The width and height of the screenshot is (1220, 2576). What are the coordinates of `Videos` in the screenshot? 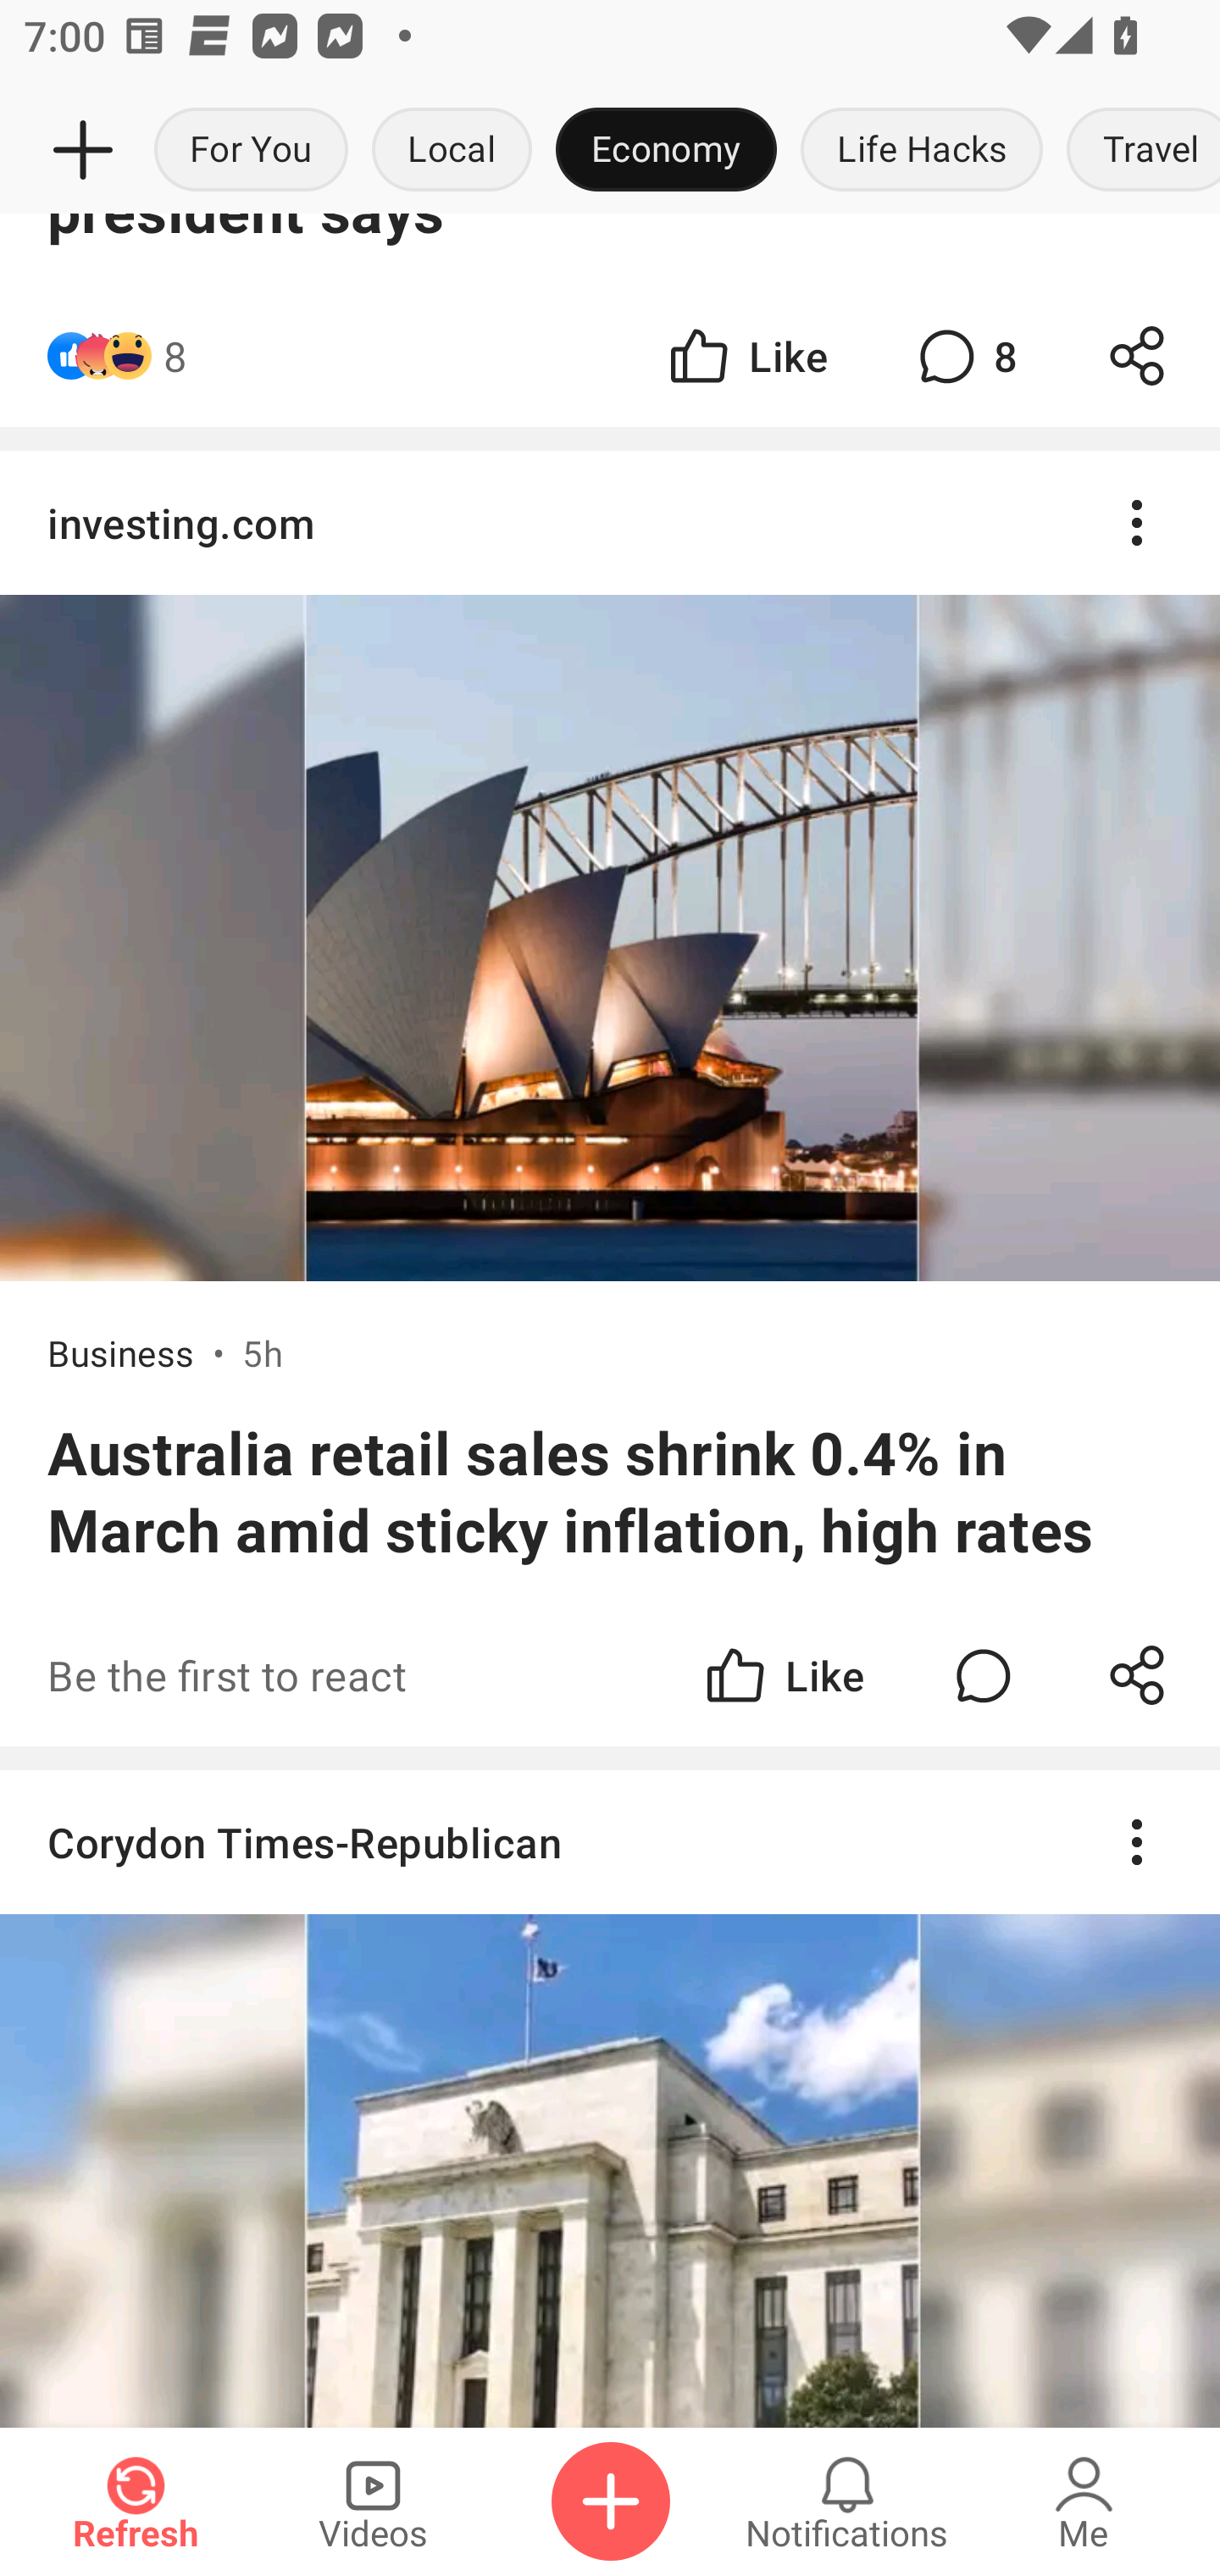 It's located at (373, 2501).